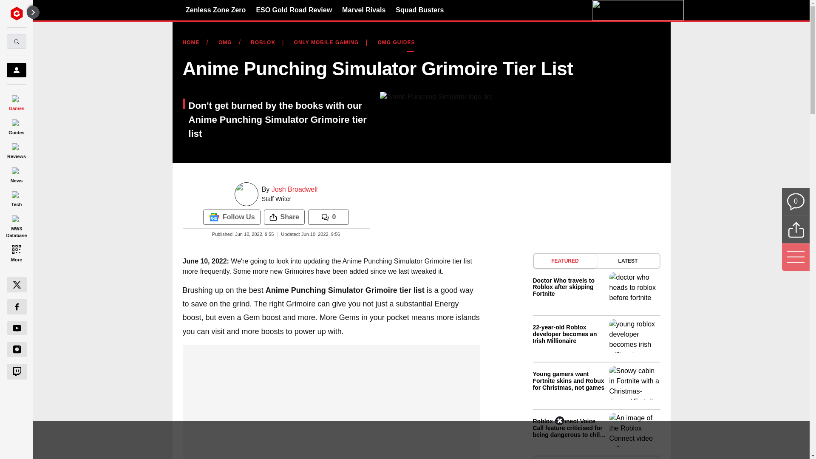 The height and width of the screenshot is (459, 816). Describe the element at coordinates (16, 150) in the screenshot. I see `Reviews` at that location.